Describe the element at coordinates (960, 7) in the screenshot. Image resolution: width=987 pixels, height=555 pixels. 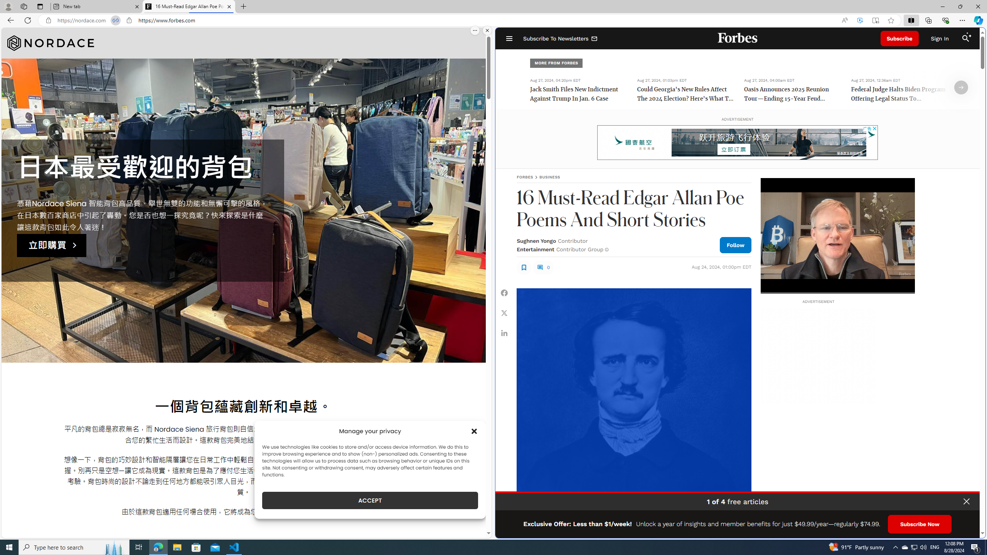
I see `Restore` at that location.